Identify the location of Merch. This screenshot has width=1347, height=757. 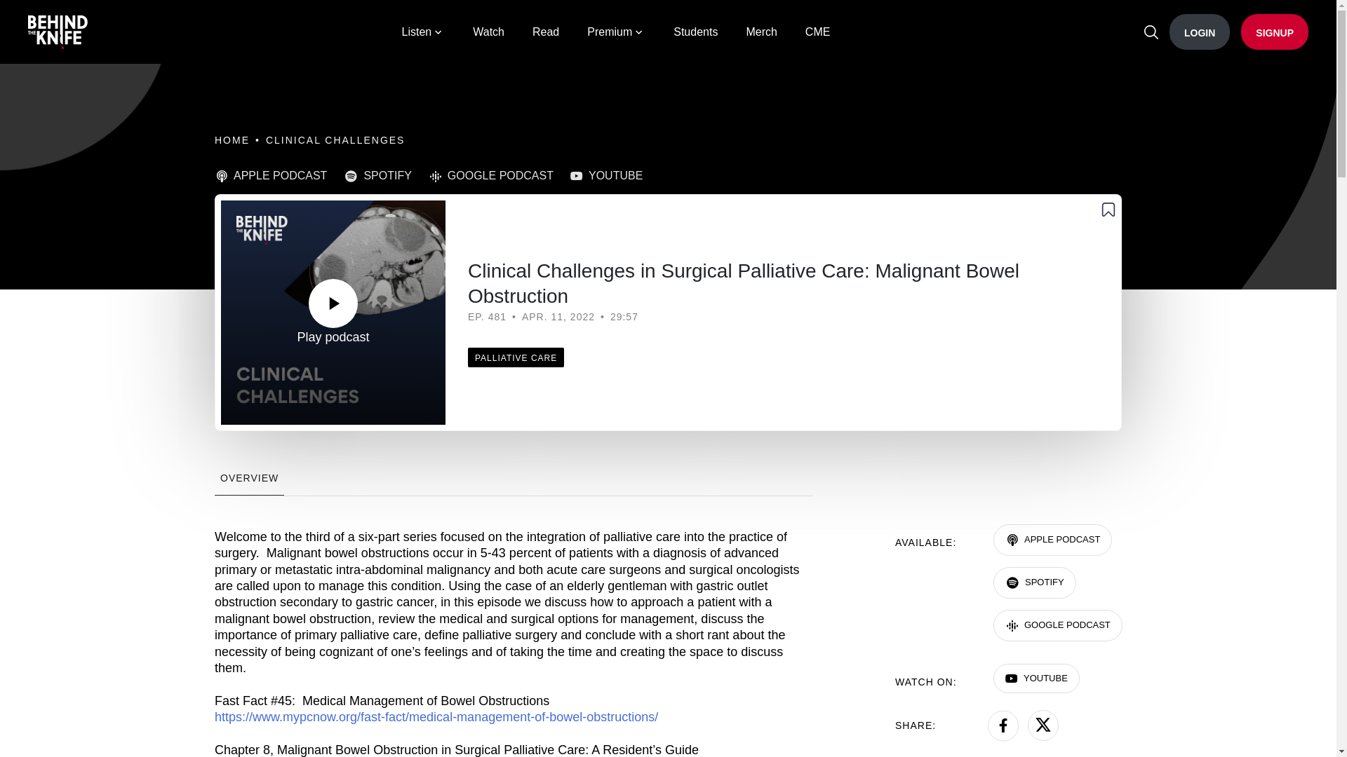
(761, 32).